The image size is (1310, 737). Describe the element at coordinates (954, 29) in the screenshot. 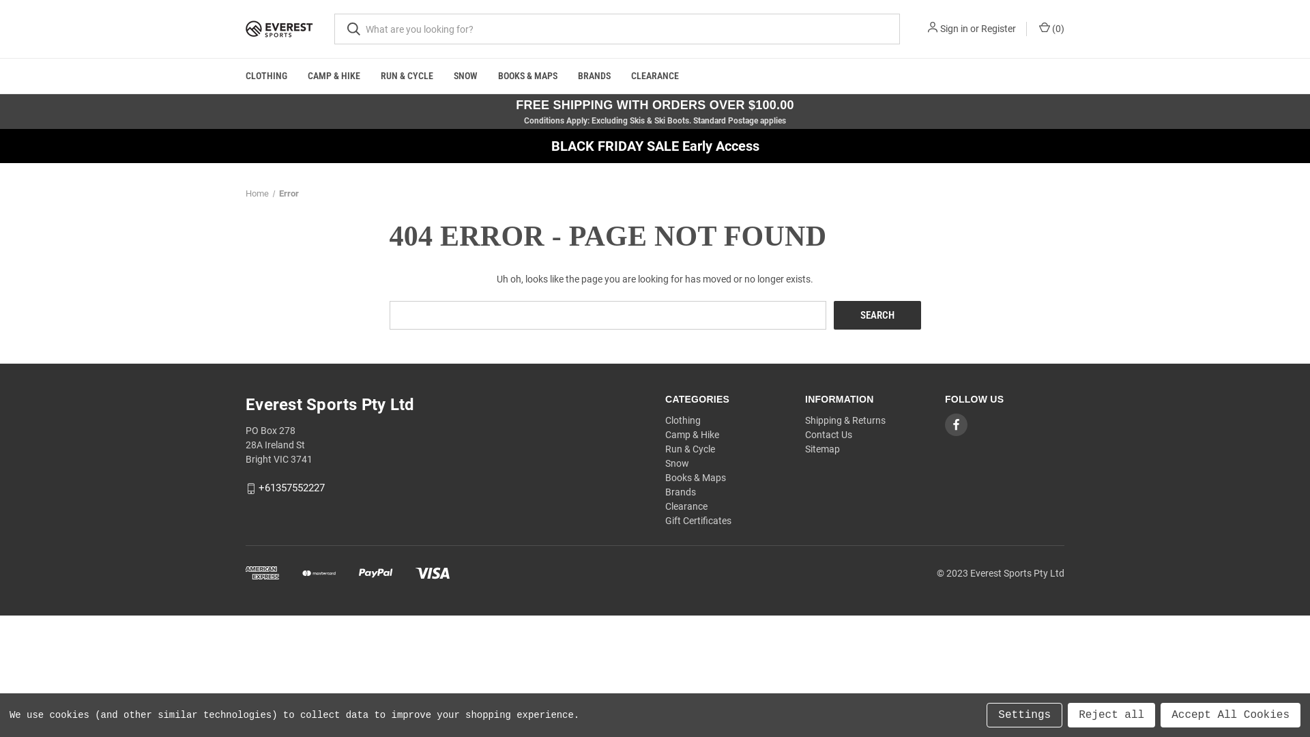

I see `Sign in` at that location.